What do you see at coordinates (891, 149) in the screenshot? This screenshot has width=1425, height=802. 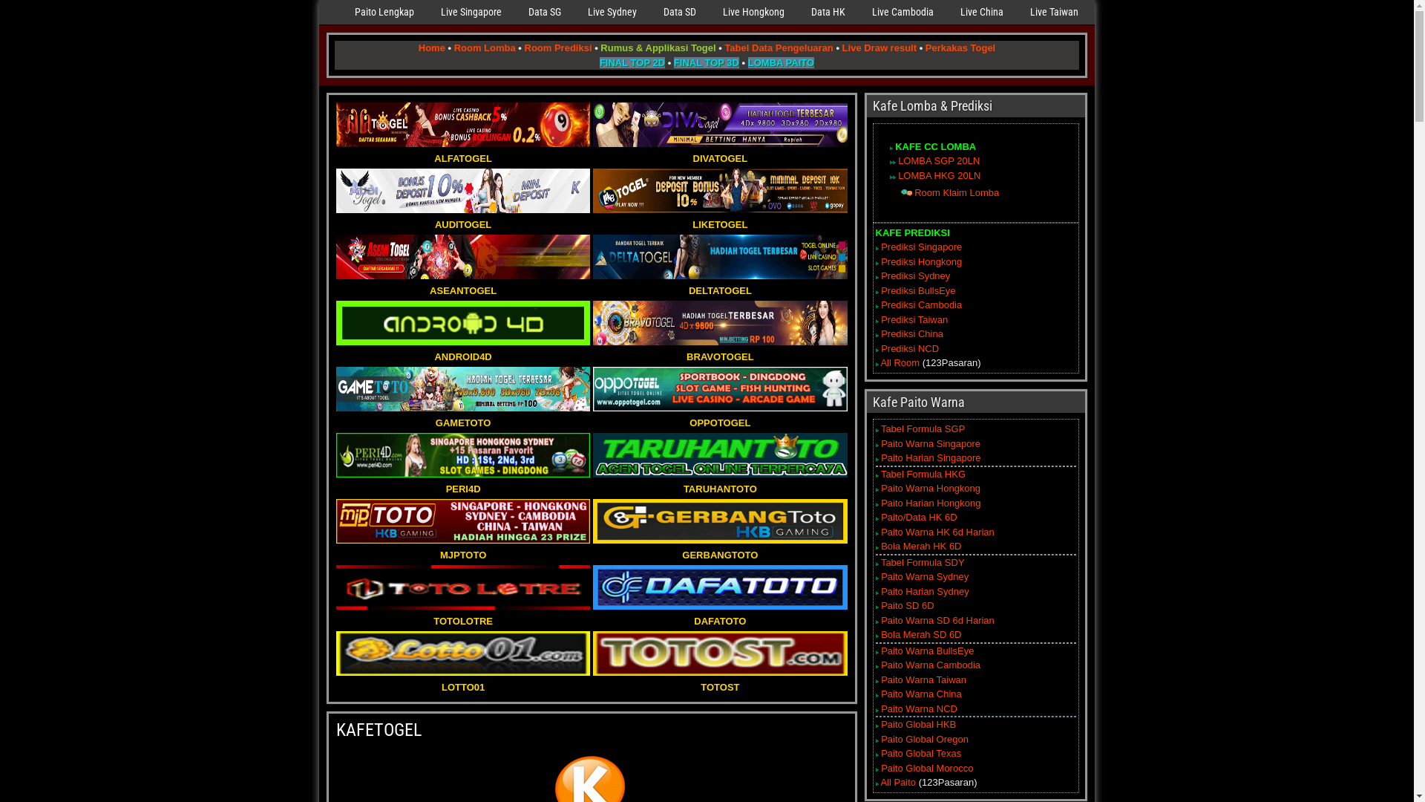 I see `panah` at bounding box center [891, 149].